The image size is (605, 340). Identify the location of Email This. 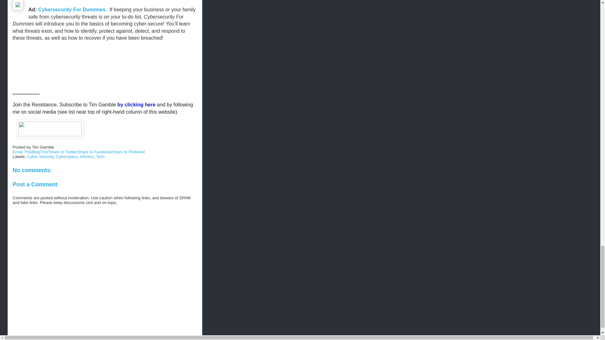
(22, 152).